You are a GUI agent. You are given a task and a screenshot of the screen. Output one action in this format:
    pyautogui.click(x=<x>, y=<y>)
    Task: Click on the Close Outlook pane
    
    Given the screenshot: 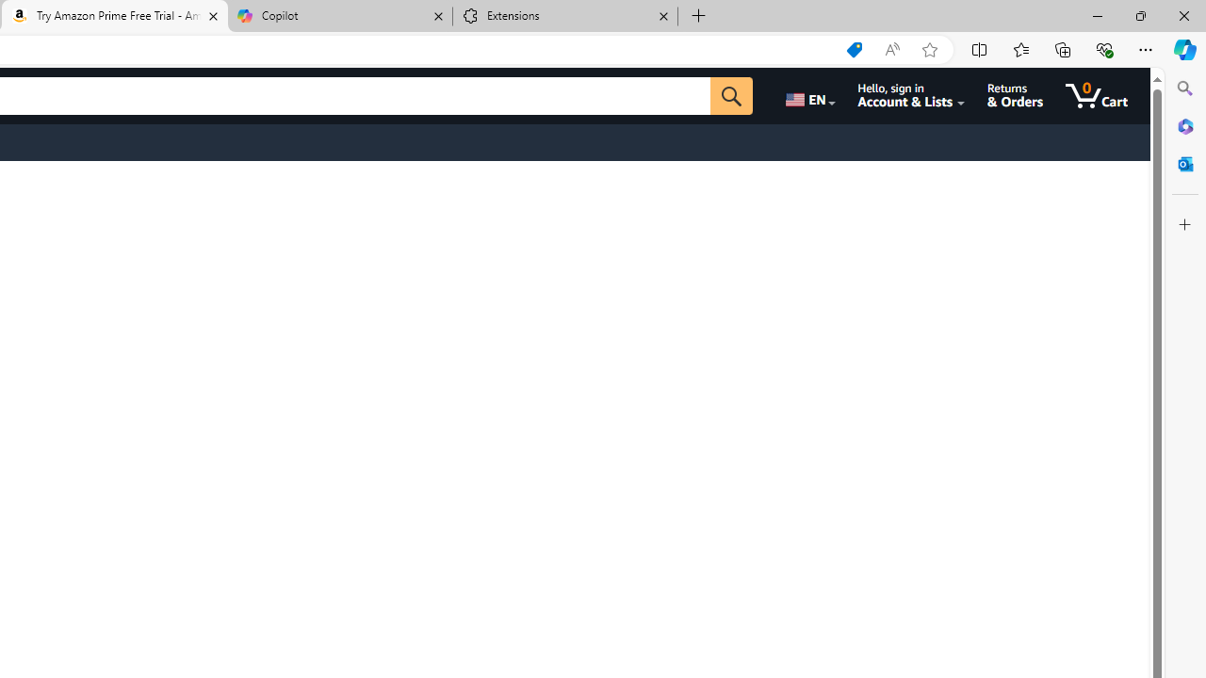 What is the action you would take?
    pyautogui.click(x=1185, y=164)
    